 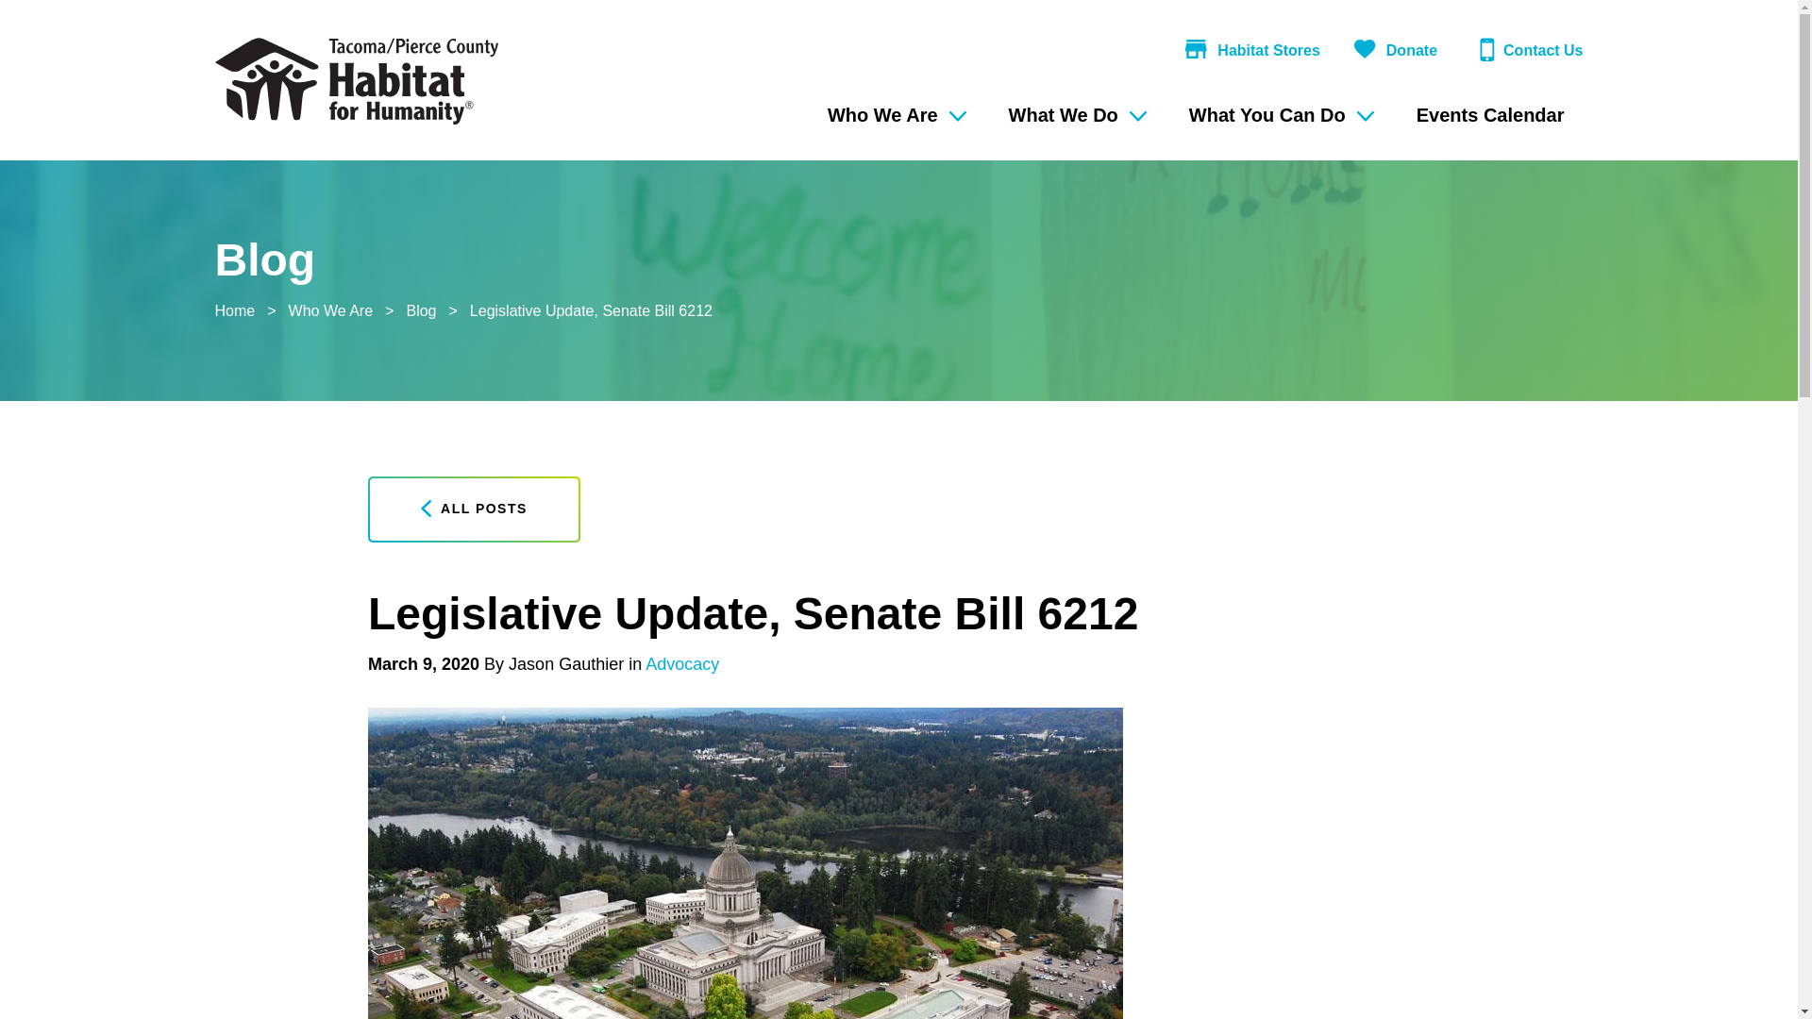 What do you see at coordinates (1075, 115) in the screenshot?
I see `What We Do` at bounding box center [1075, 115].